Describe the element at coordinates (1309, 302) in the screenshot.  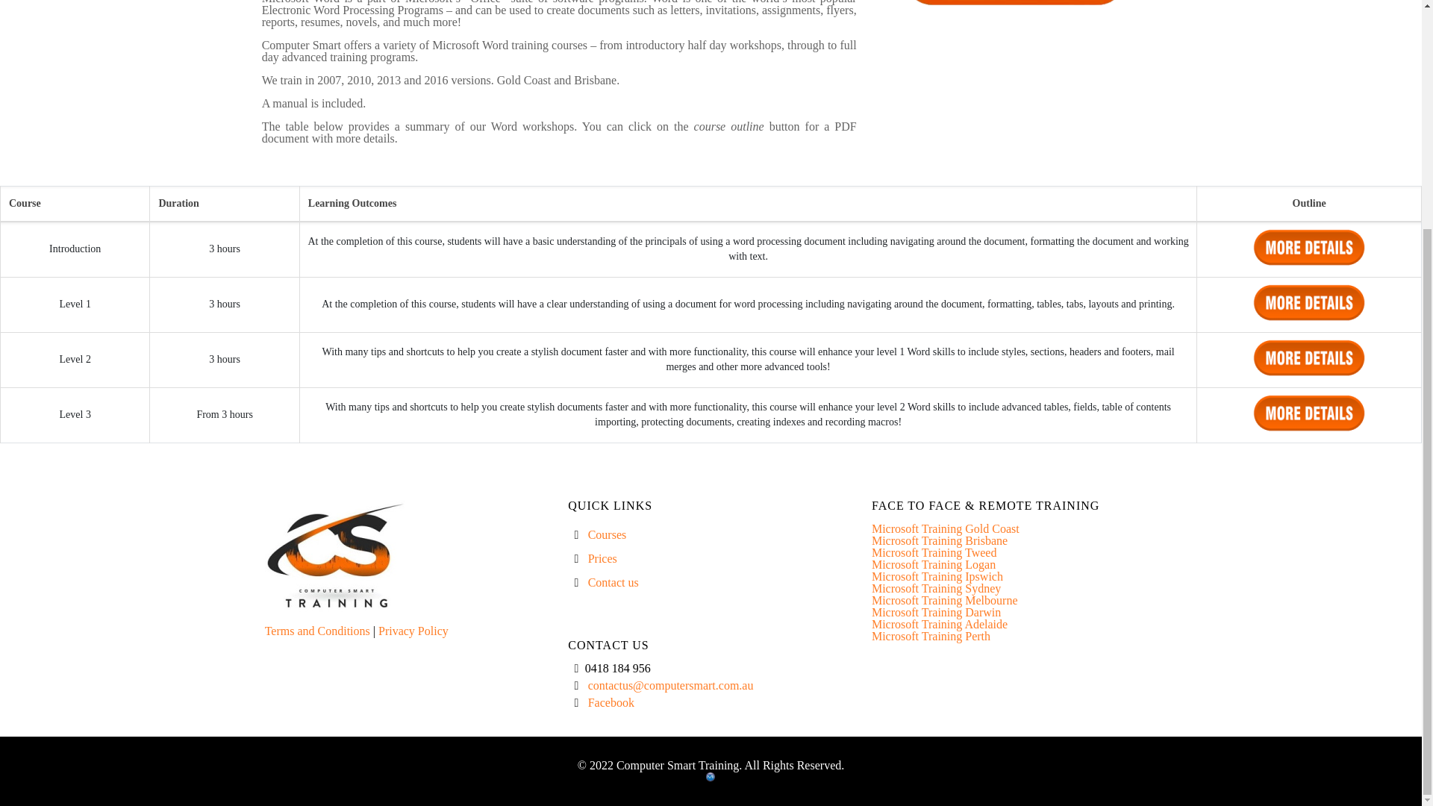
I see `course-outline` at that location.